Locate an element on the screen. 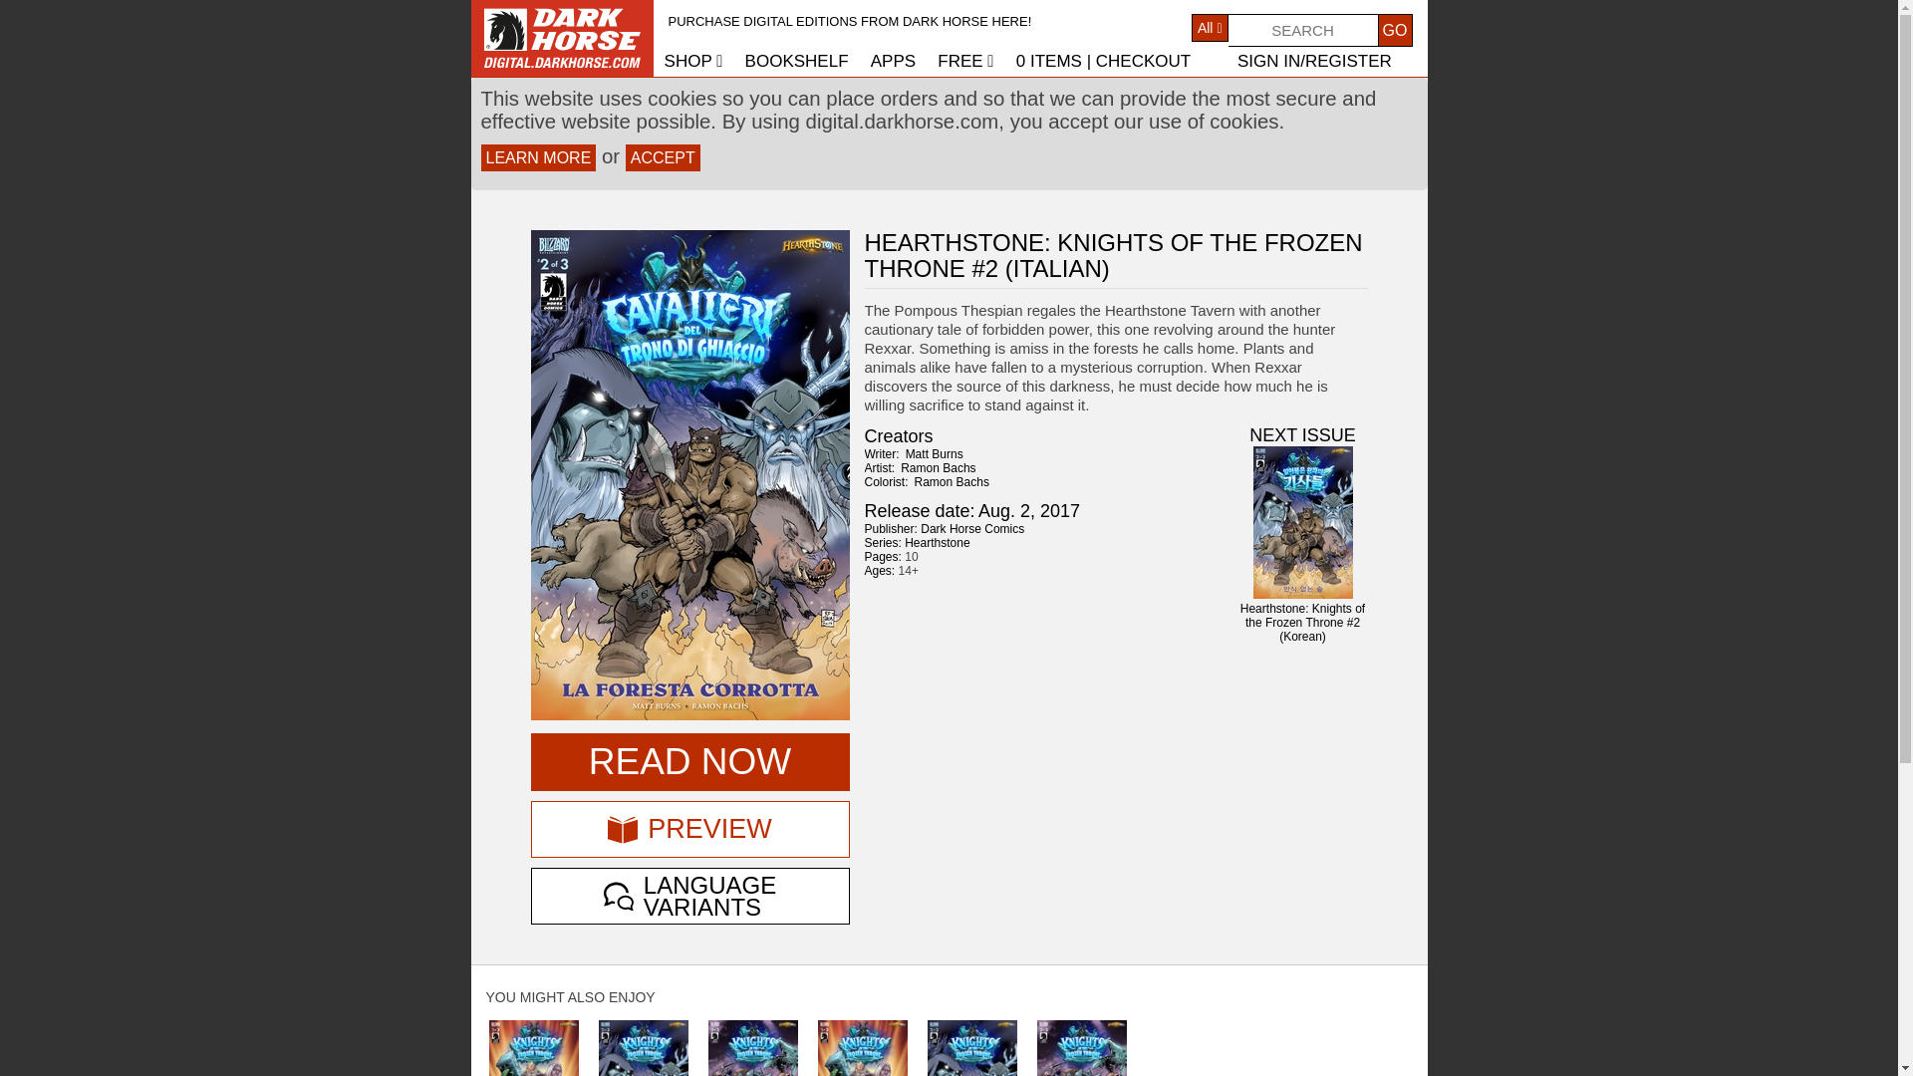 This screenshot has height=1076, width=1913. BOOKSHELF is located at coordinates (797, 61).